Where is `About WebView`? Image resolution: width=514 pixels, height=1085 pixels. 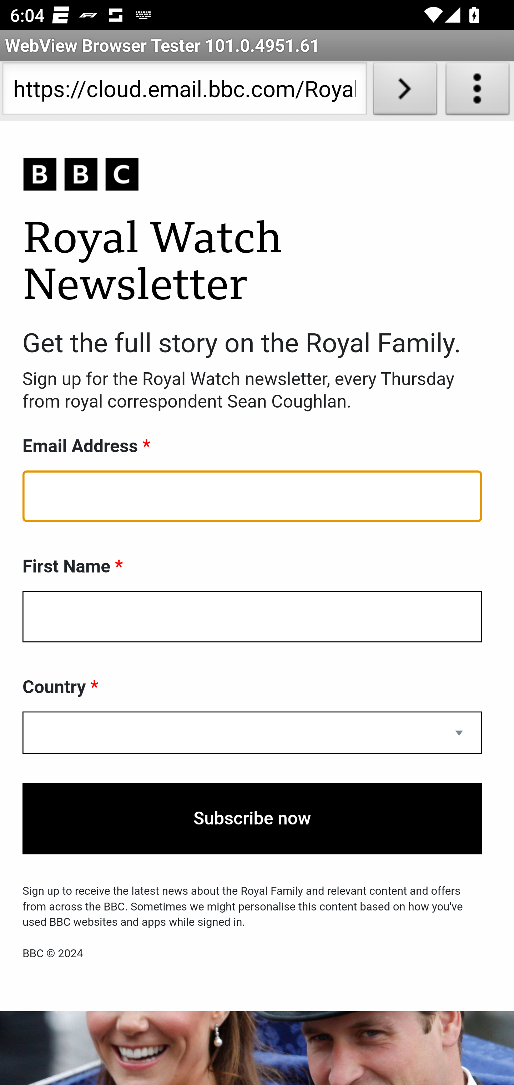 About WebView is located at coordinates (478, 91).